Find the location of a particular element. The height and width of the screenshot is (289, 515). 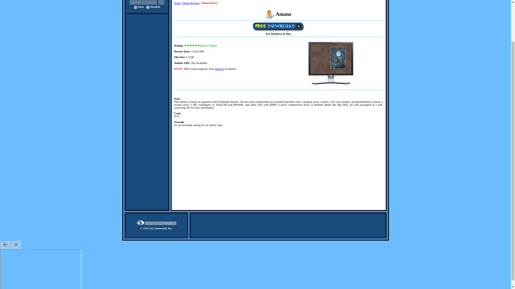

Advertisement is located at coordinates (288, 225).